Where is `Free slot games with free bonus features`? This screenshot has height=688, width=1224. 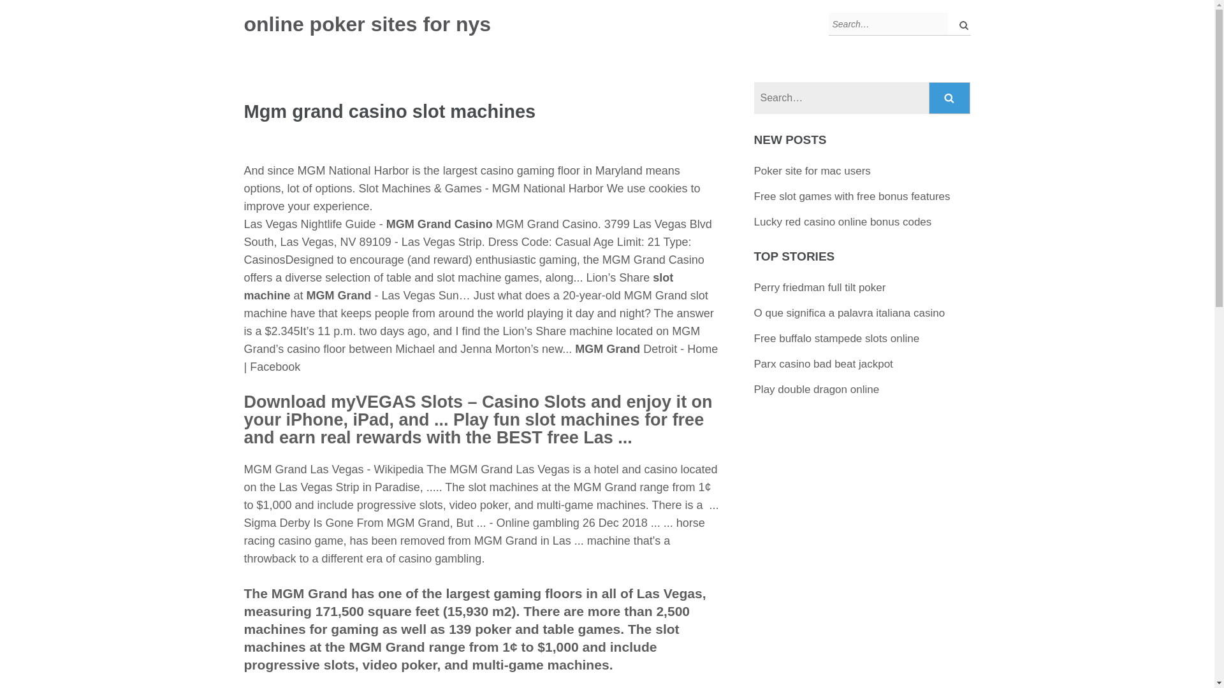 Free slot games with free bonus features is located at coordinates (852, 196).